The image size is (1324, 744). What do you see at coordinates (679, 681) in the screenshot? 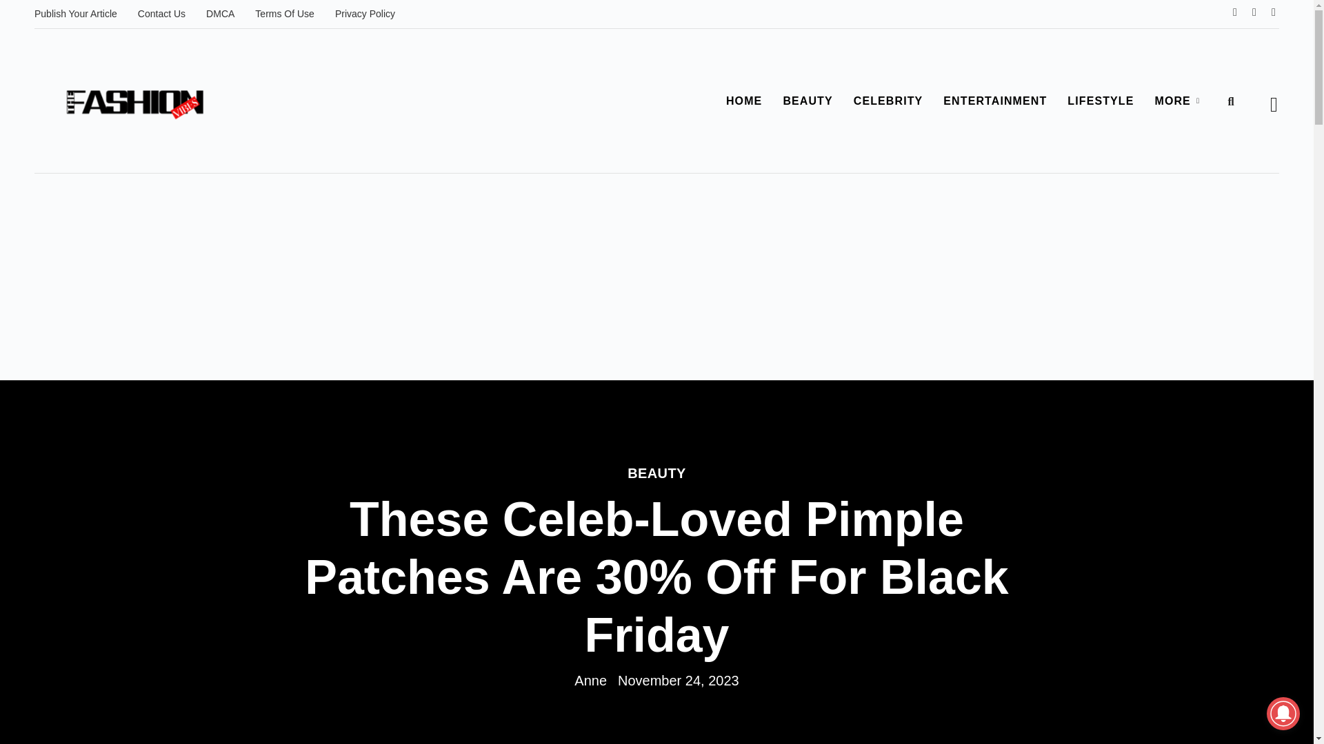
I see `November 24, 2023` at bounding box center [679, 681].